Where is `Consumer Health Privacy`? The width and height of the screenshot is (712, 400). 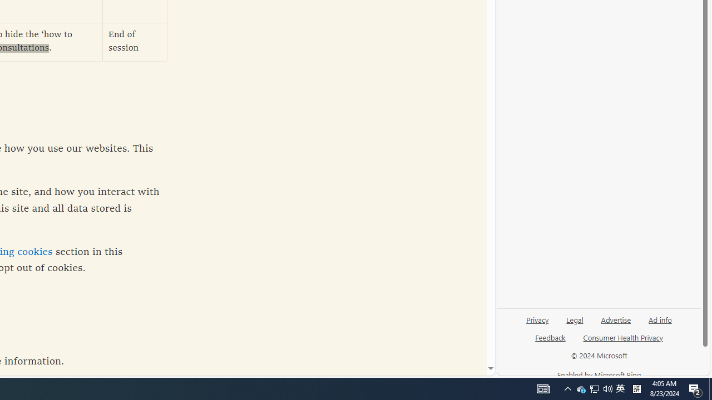
Consumer Health Privacy is located at coordinates (623, 342).